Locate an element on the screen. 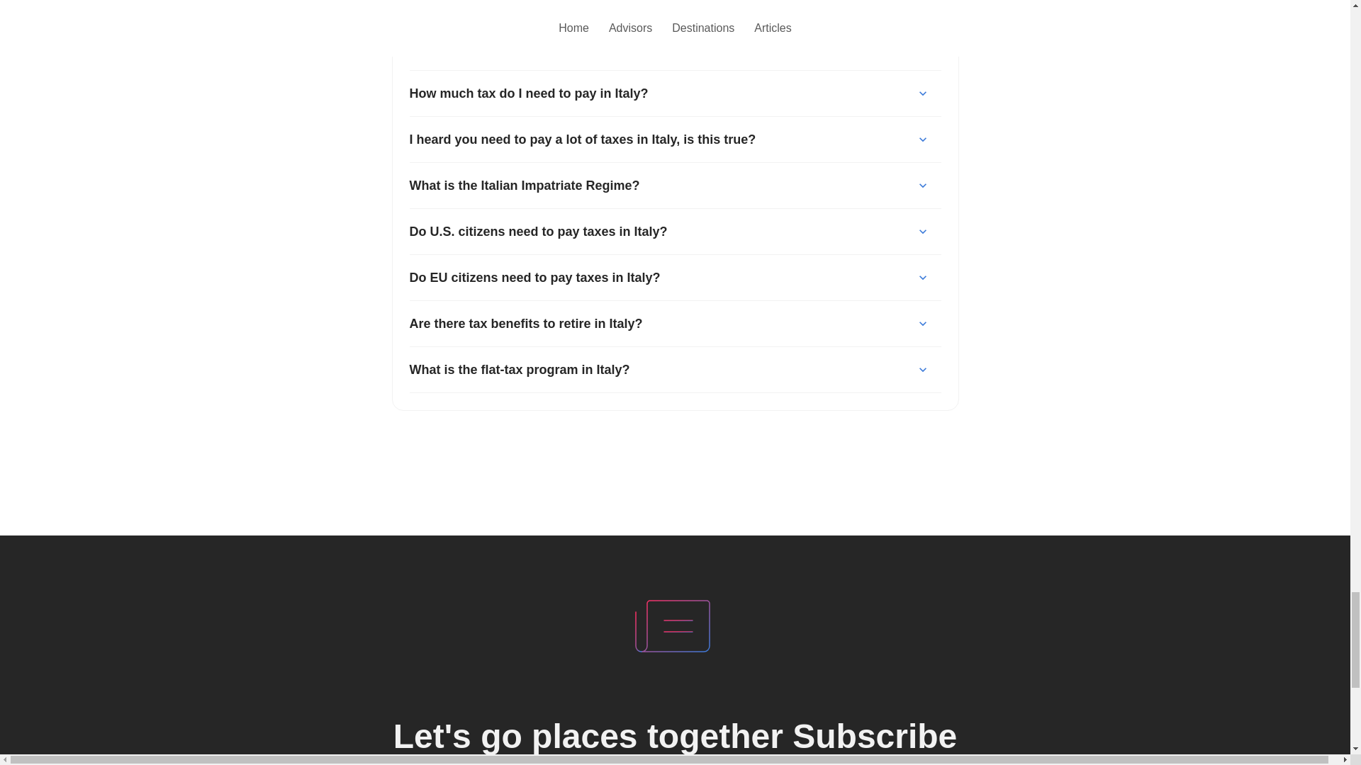 The height and width of the screenshot is (765, 1361). What is a commercialista? is located at coordinates (675, 47).